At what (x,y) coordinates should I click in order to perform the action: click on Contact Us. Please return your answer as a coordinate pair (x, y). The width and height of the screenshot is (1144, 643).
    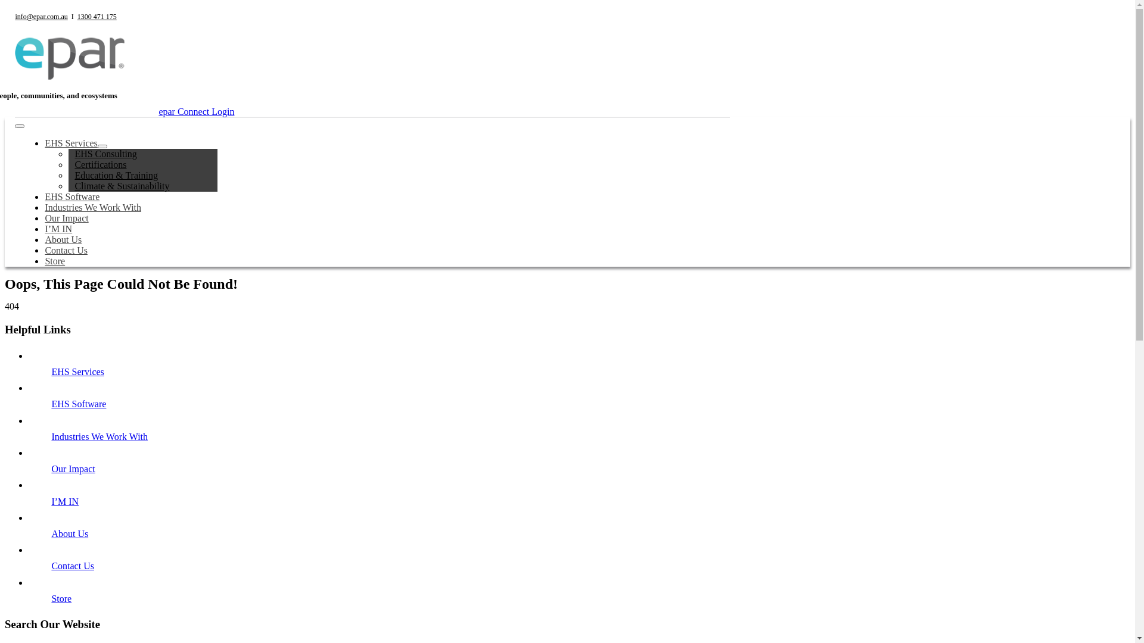
    Looking at the image, I should click on (73, 566).